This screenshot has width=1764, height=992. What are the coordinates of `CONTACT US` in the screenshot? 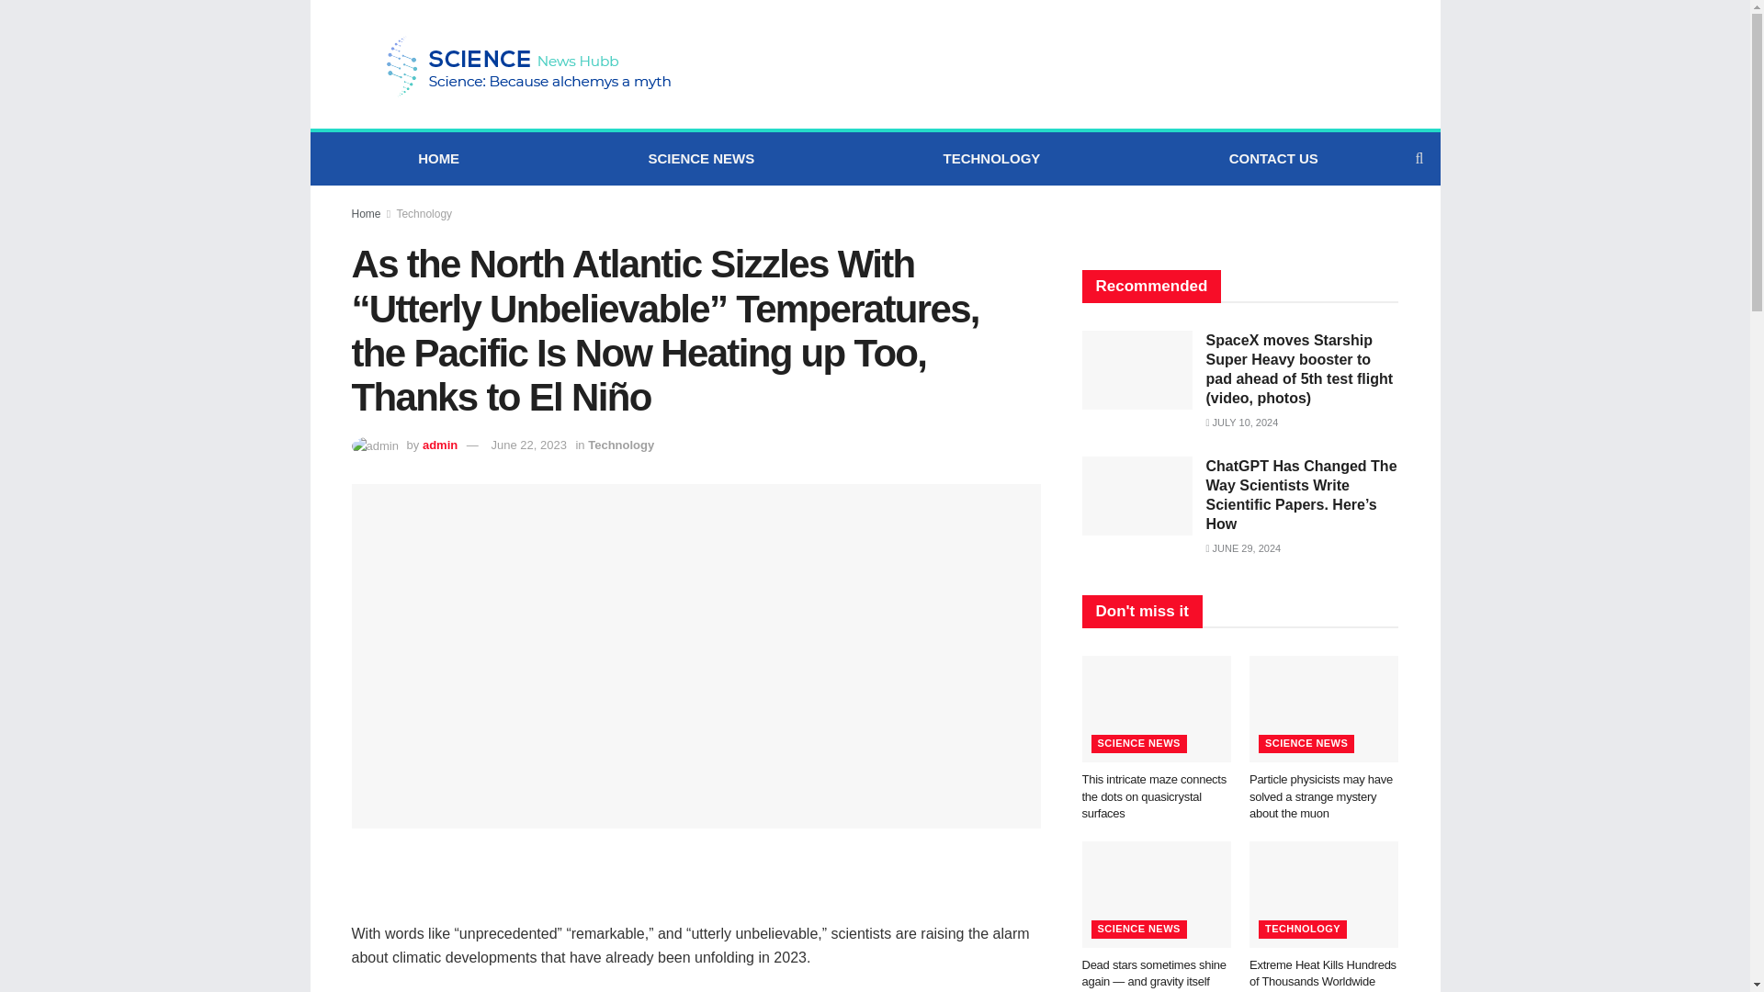 It's located at (1273, 158).